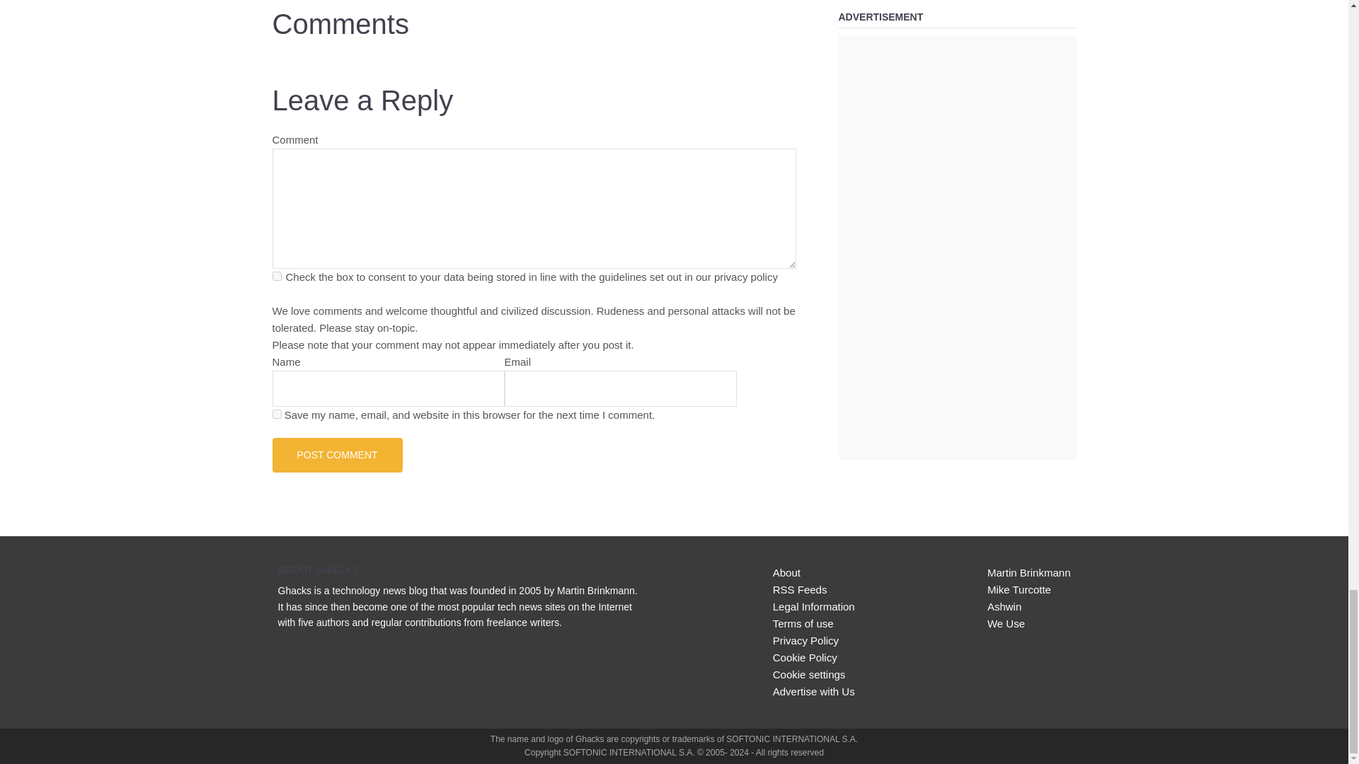 The width and height of the screenshot is (1359, 764). Describe the element at coordinates (276, 413) in the screenshot. I see `yes` at that location.